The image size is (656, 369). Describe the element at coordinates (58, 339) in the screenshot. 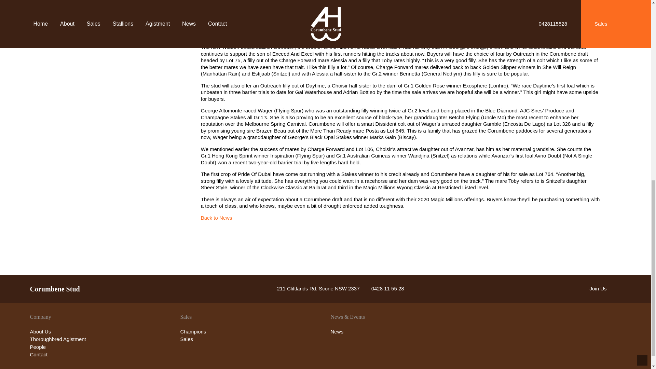

I see `Thoroughbred Agistment` at that location.